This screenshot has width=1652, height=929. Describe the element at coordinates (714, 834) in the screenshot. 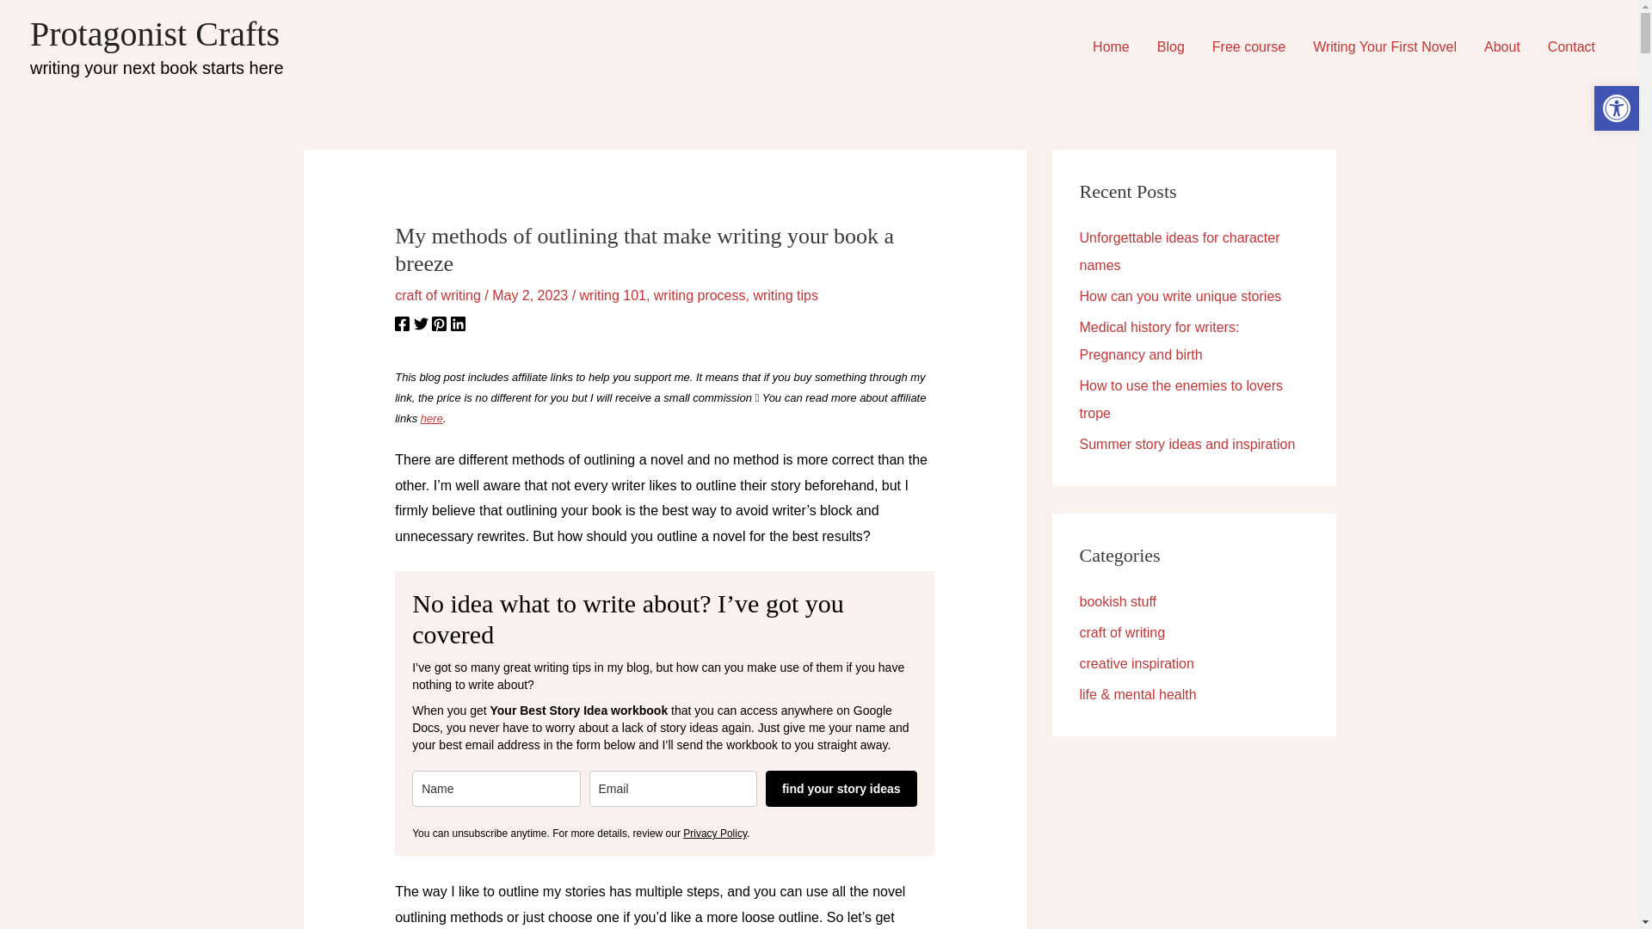

I see `Privacy Policy` at that location.